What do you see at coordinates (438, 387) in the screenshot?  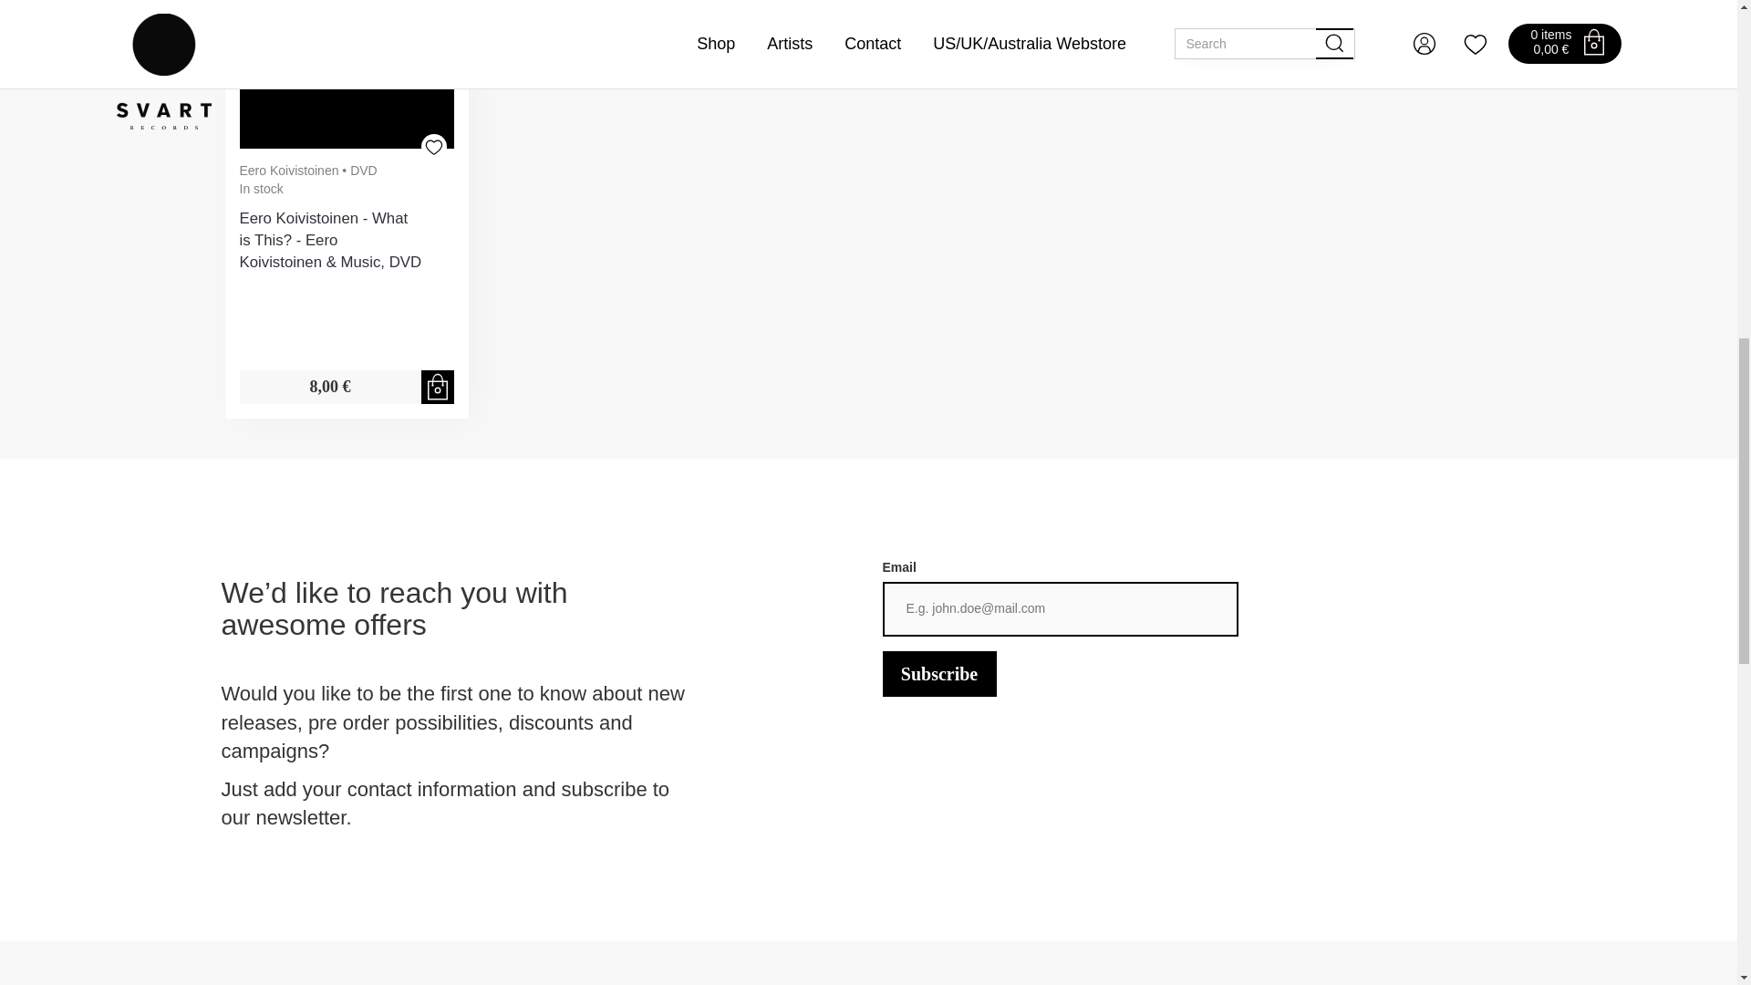 I see `cart` at bounding box center [438, 387].